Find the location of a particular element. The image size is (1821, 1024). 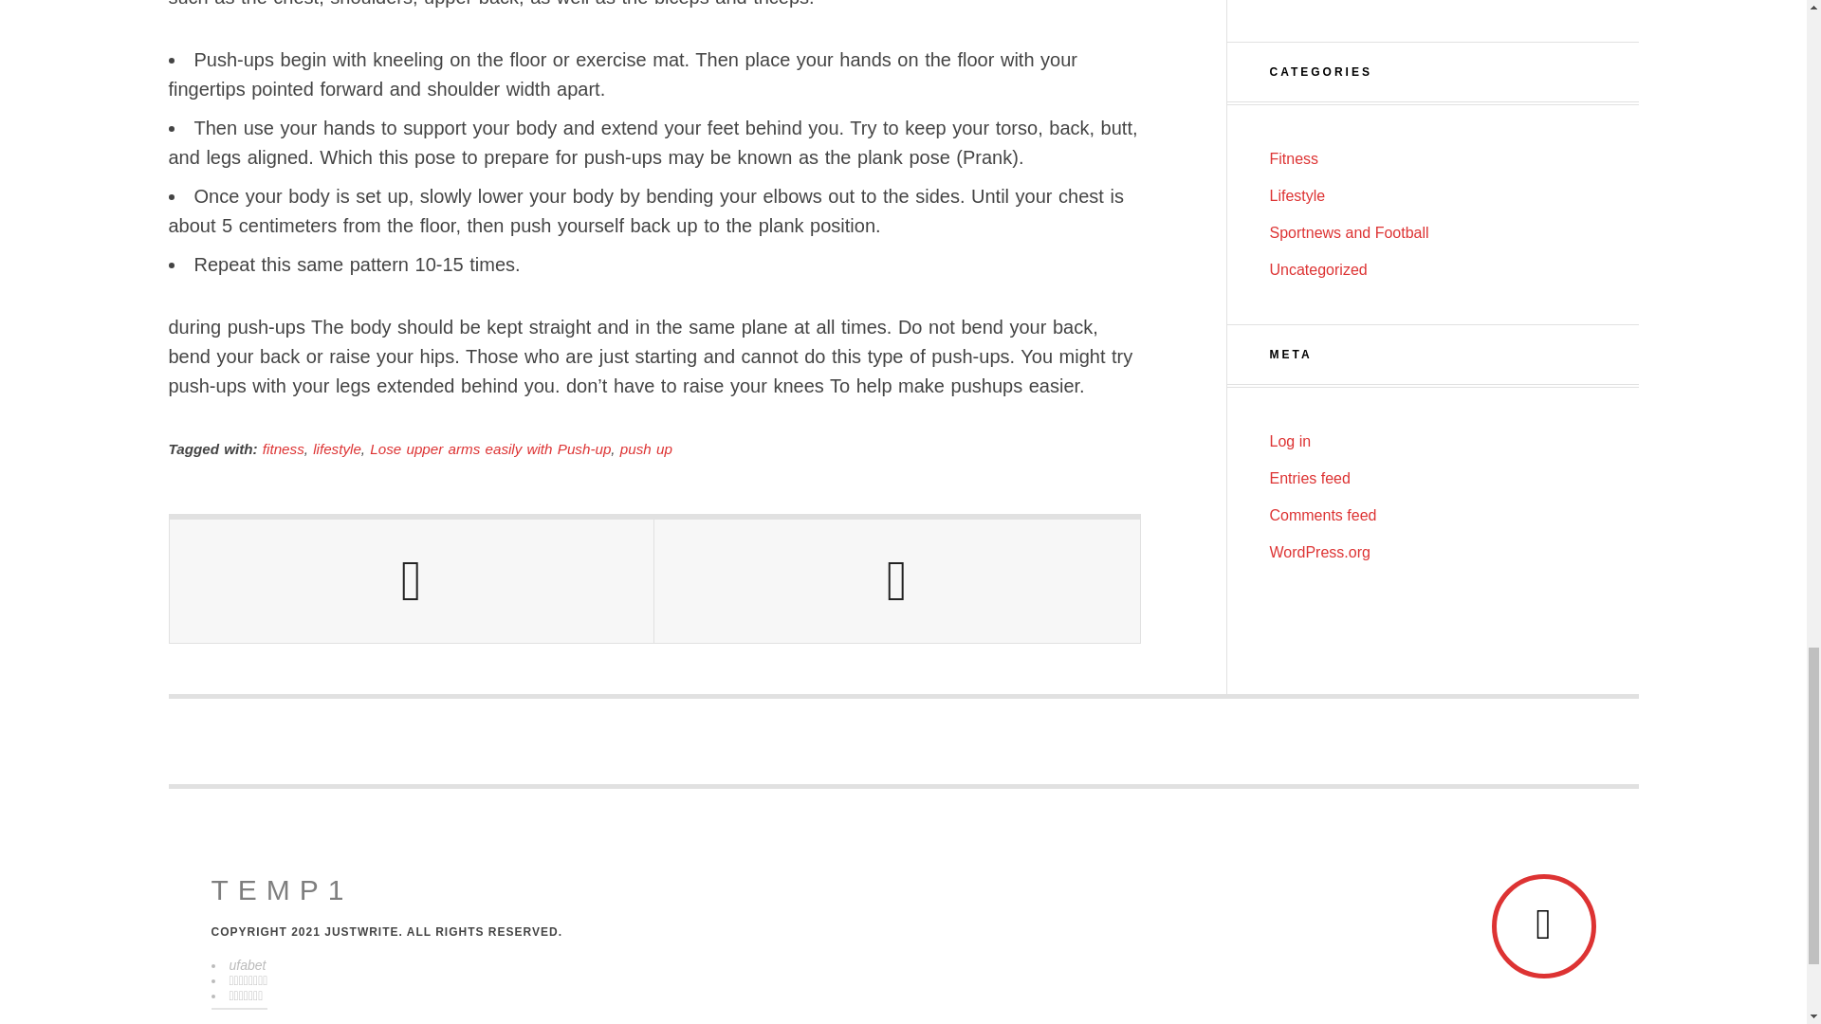

Lose upper arms easily with Push-up is located at coordinates (489, 448).